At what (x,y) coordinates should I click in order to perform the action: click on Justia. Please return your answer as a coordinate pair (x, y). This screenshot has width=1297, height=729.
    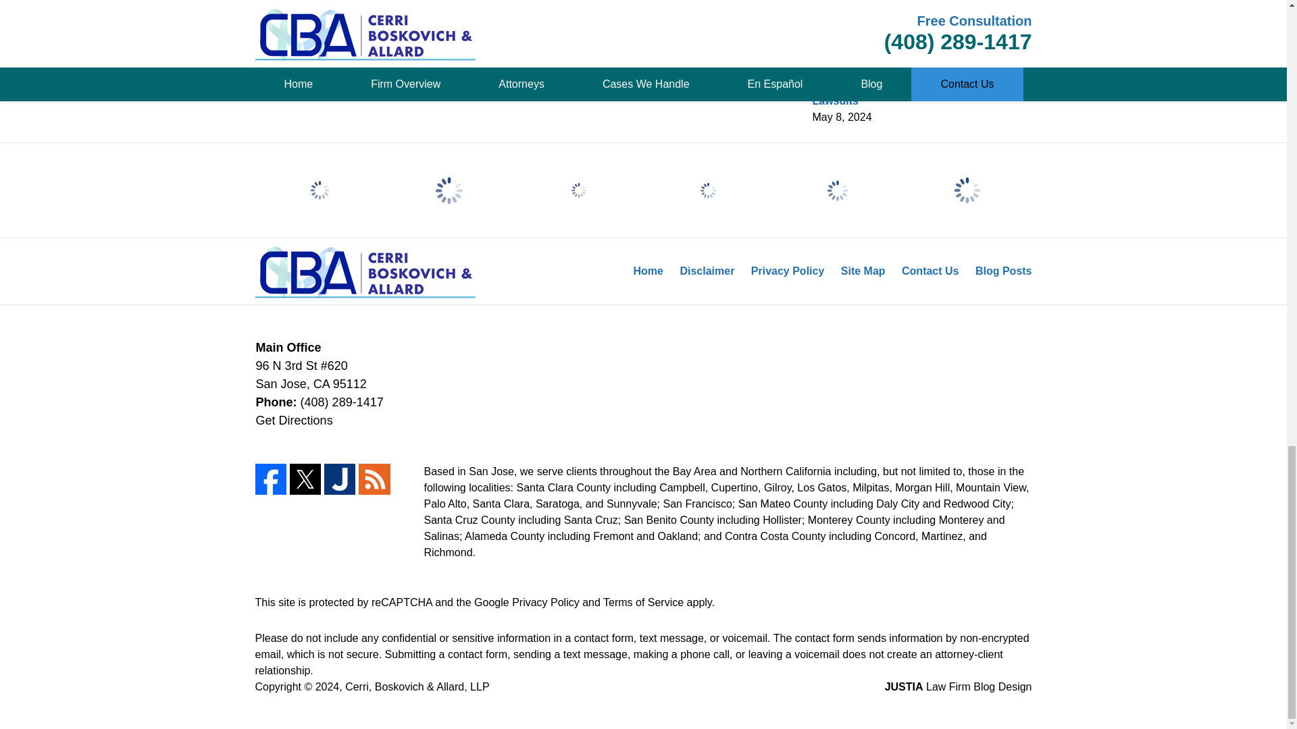
    Looking at the image, I should click on (340, 479).